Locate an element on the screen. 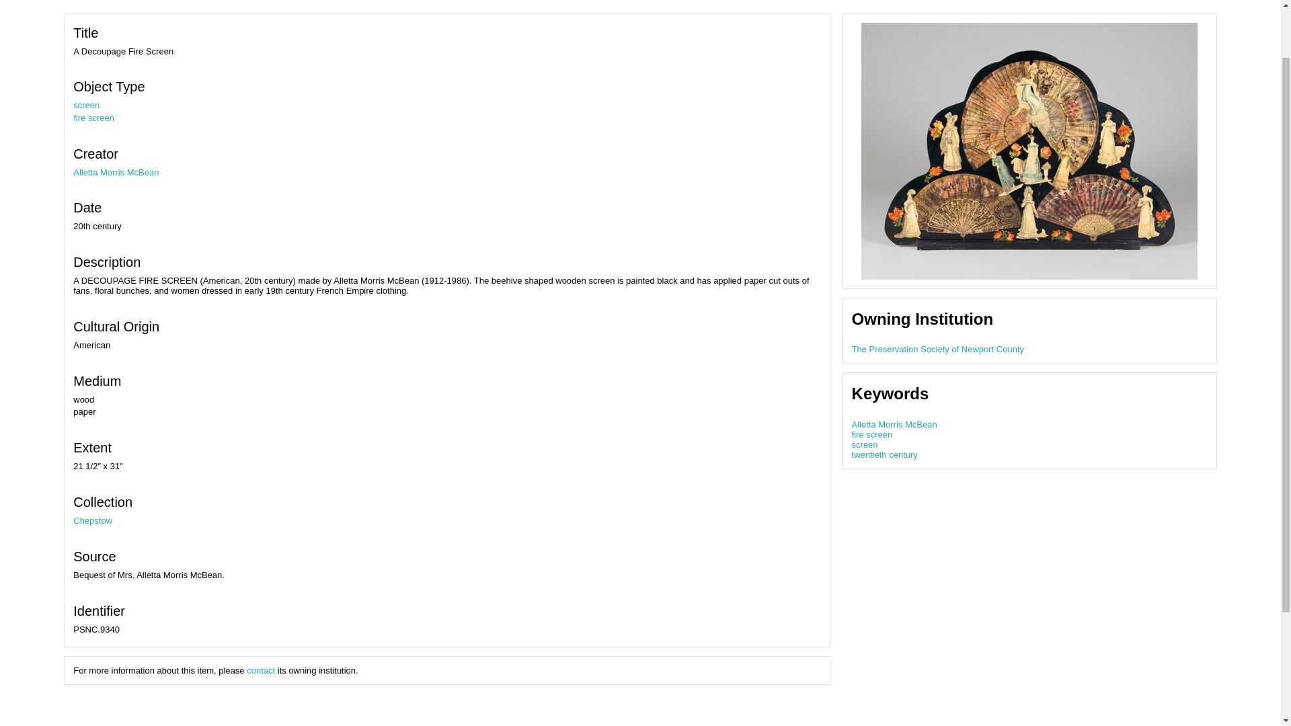 Image resolution: width=1291 pixels, height=726 pixels. contact is located at coordinates (260, 671).